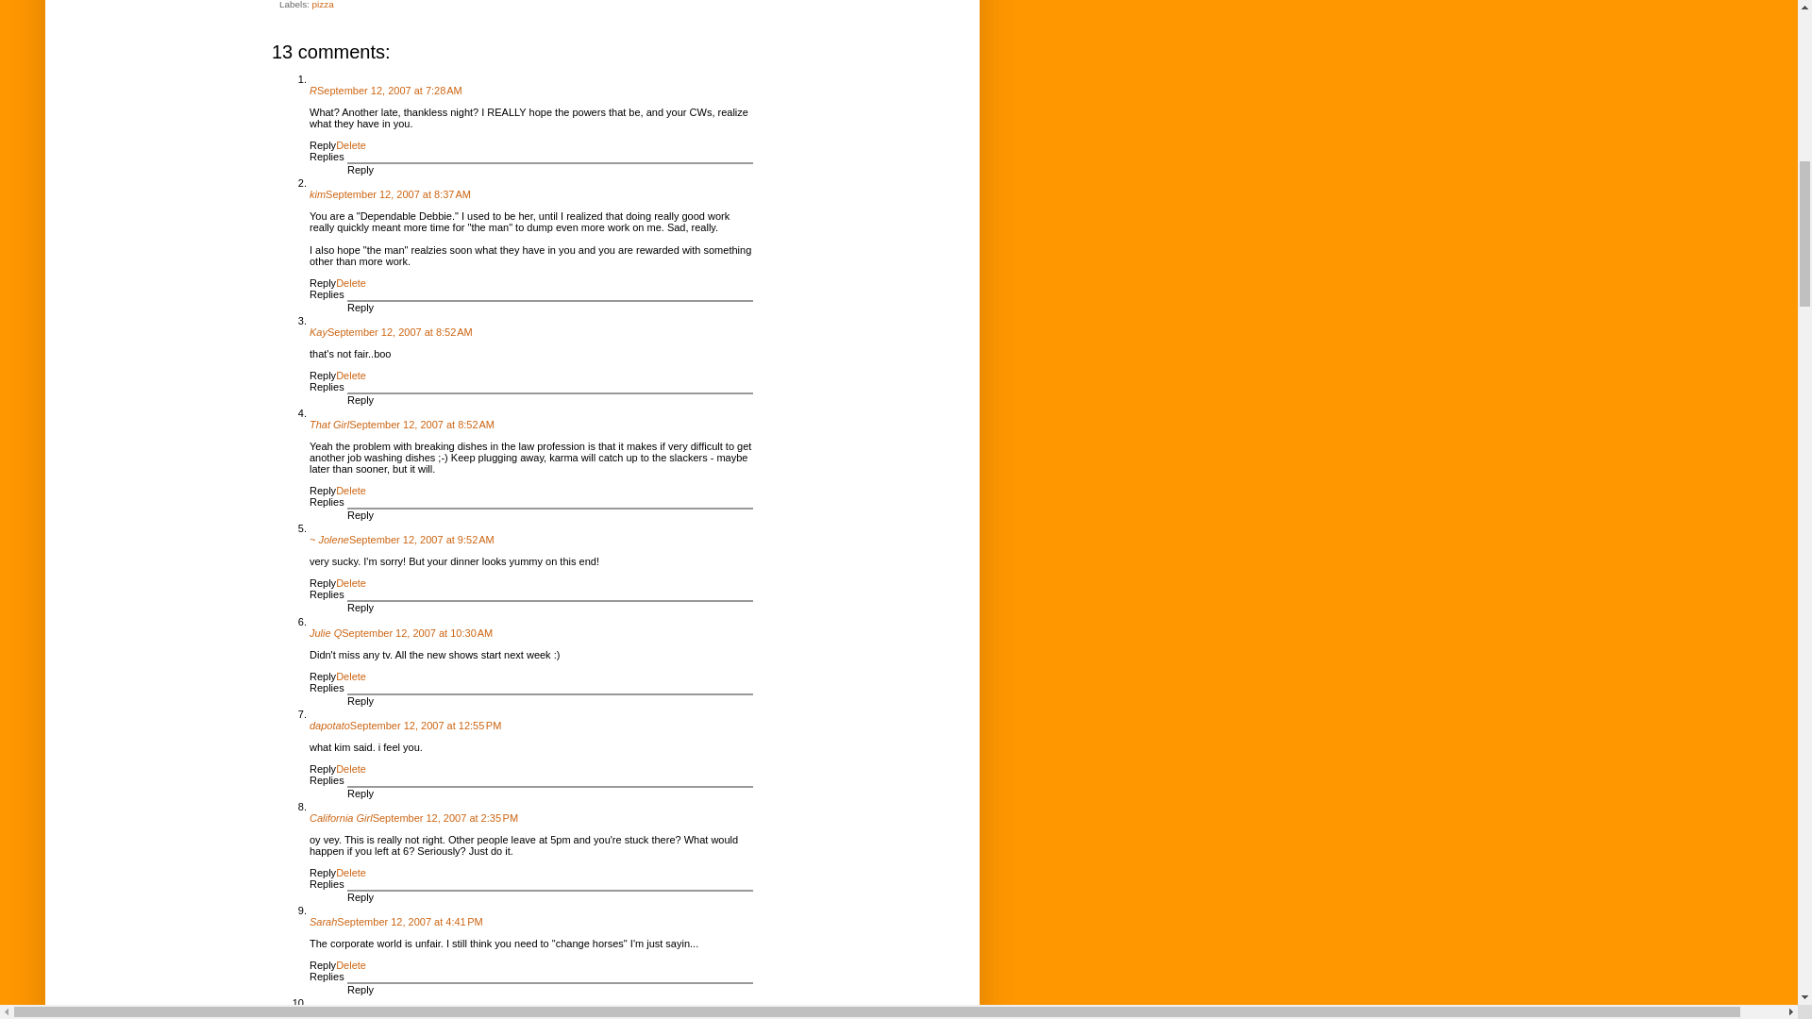  I want to click on pizza, so click(323, 4).